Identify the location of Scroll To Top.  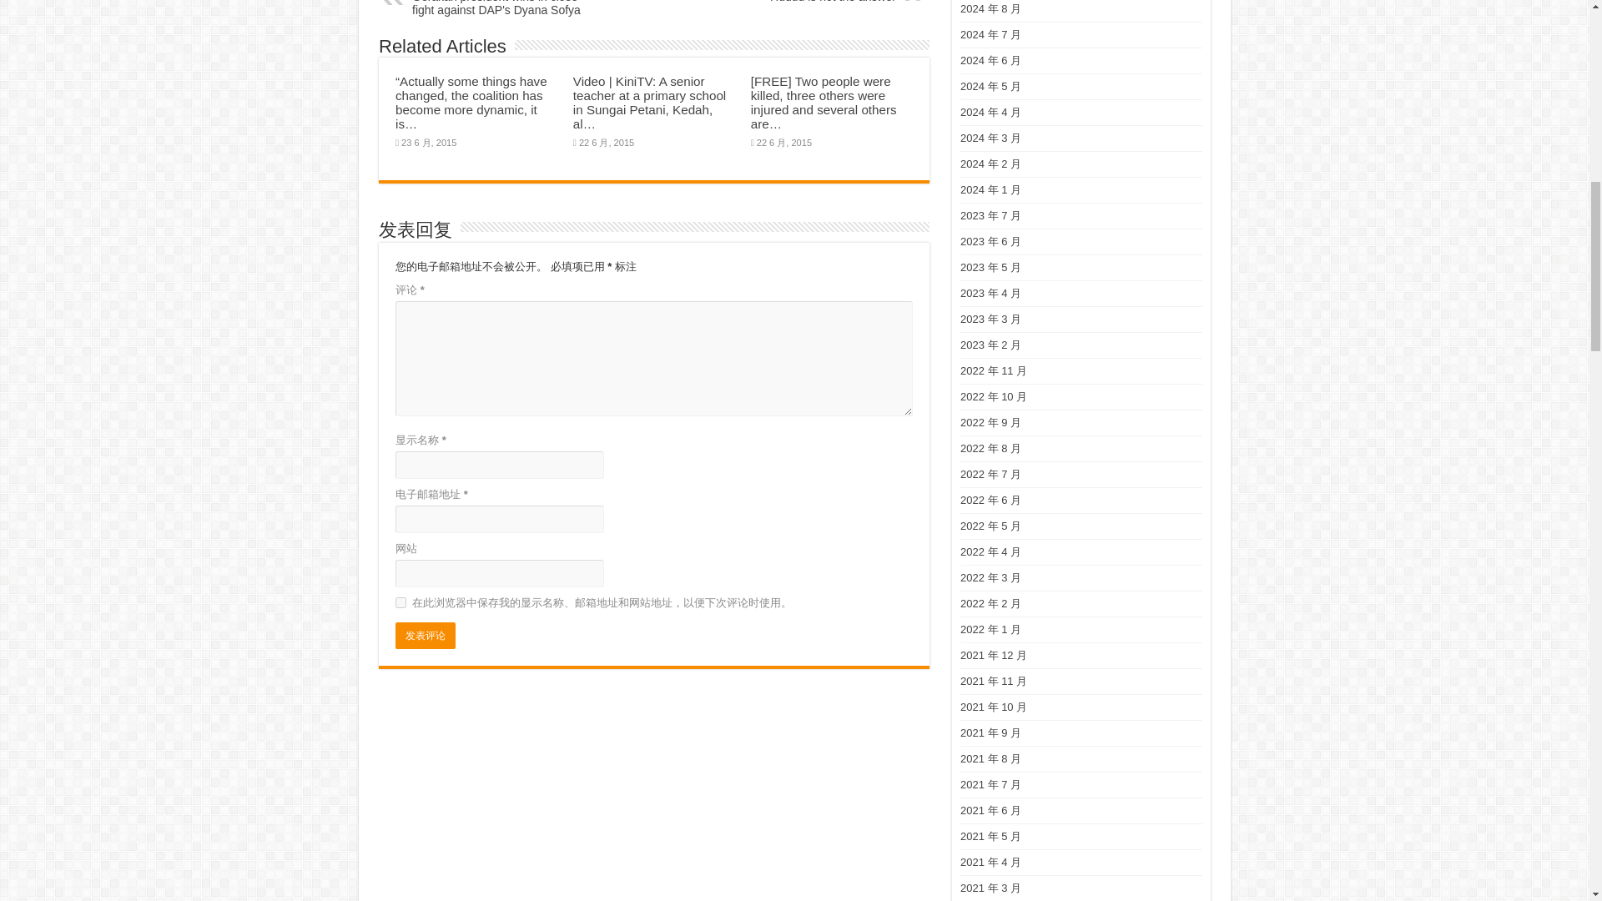
(1564, 67).